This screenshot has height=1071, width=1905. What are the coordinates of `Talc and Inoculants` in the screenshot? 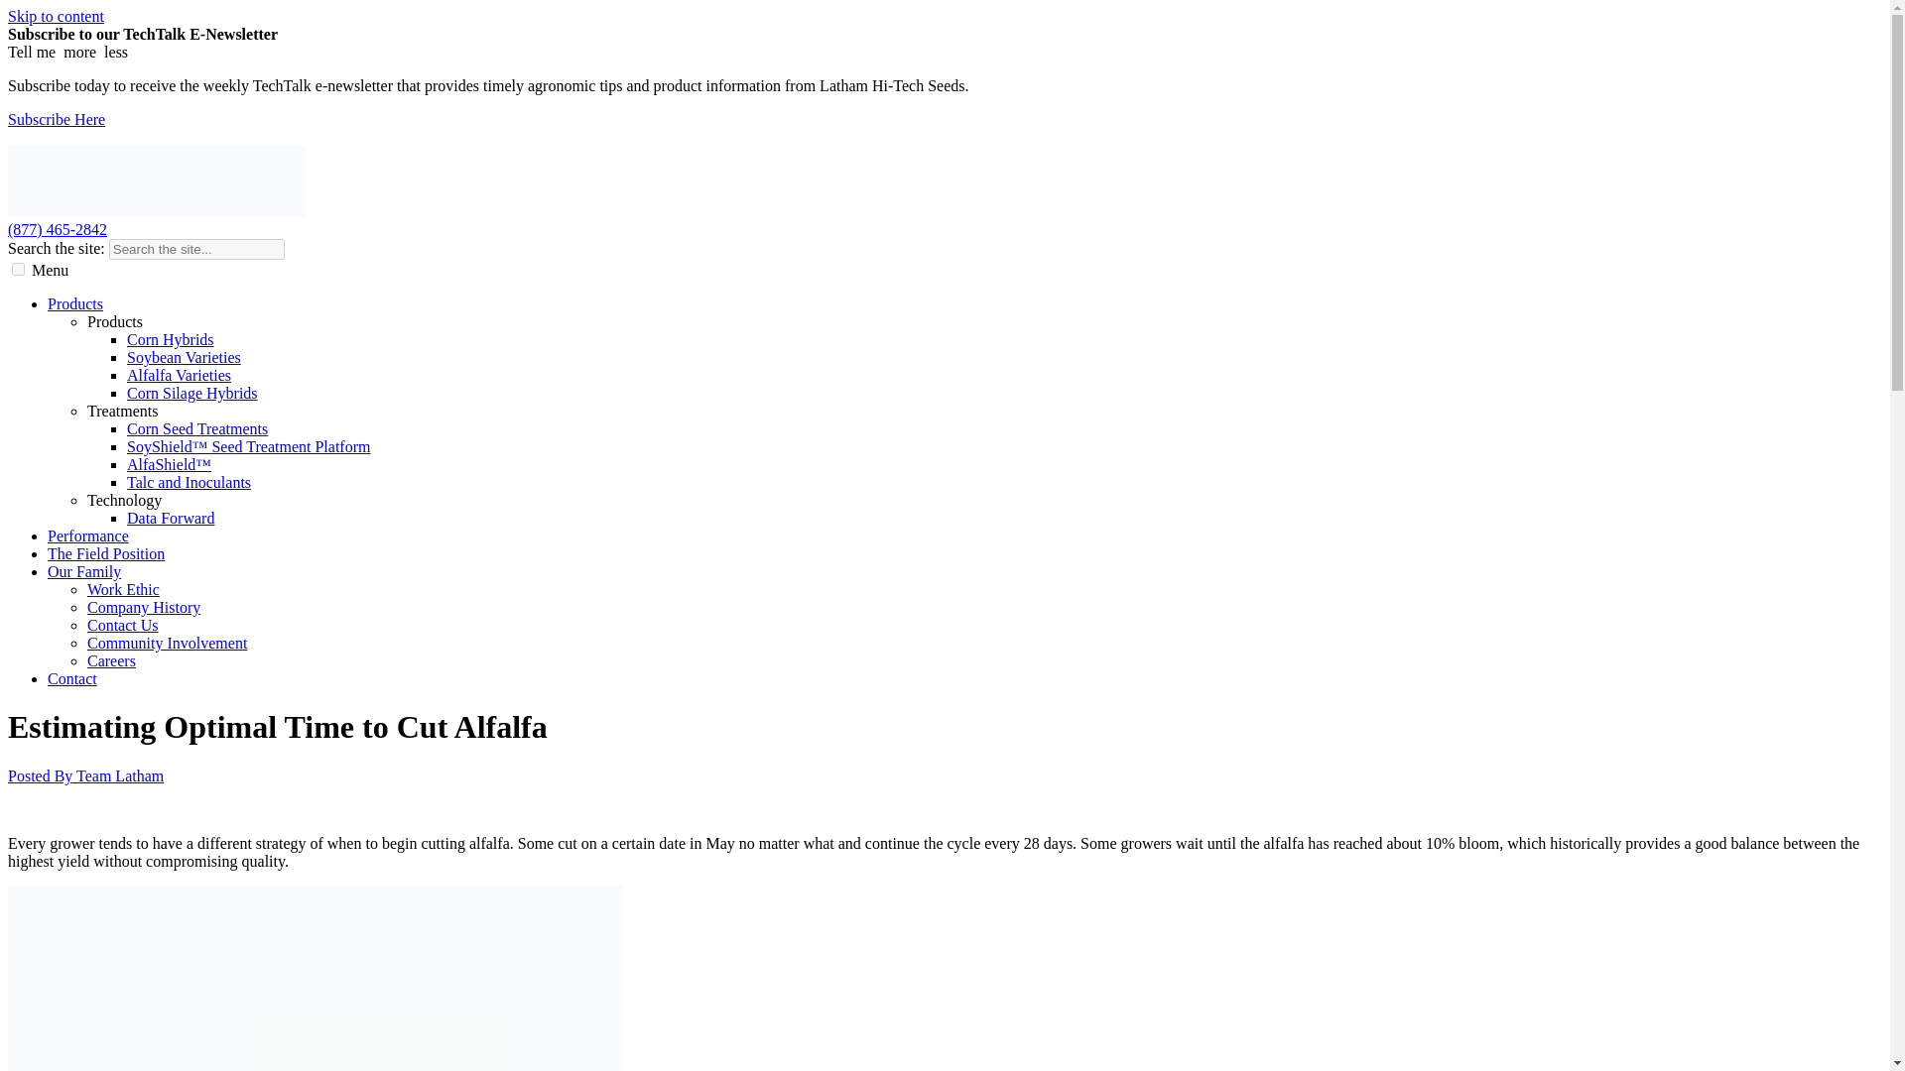 It's located at (189, 482).